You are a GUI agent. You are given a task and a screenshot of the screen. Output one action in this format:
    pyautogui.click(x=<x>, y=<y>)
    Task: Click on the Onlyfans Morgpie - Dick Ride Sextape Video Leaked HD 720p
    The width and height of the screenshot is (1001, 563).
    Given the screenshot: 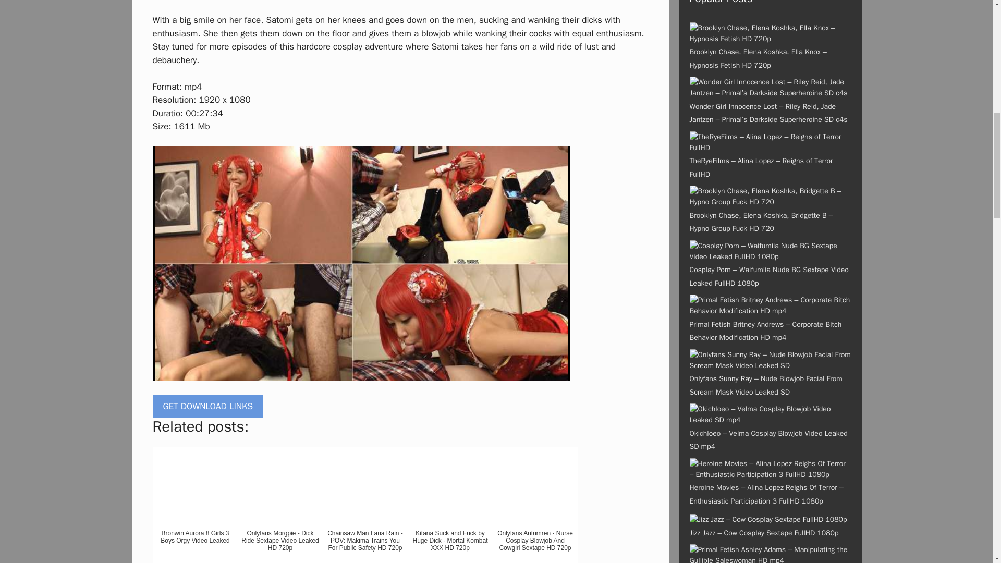 What is the action you would take?
    pyautogui.click(x=280, y=505)
    